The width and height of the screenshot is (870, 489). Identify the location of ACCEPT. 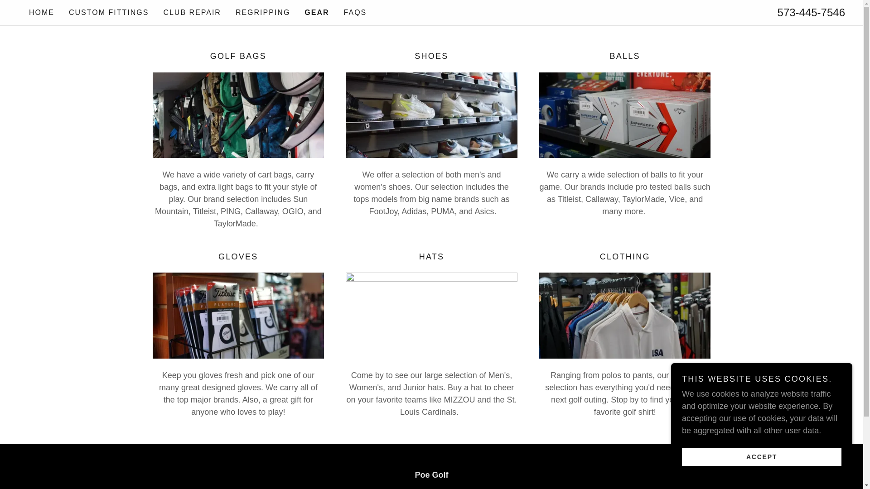
(761, 456).